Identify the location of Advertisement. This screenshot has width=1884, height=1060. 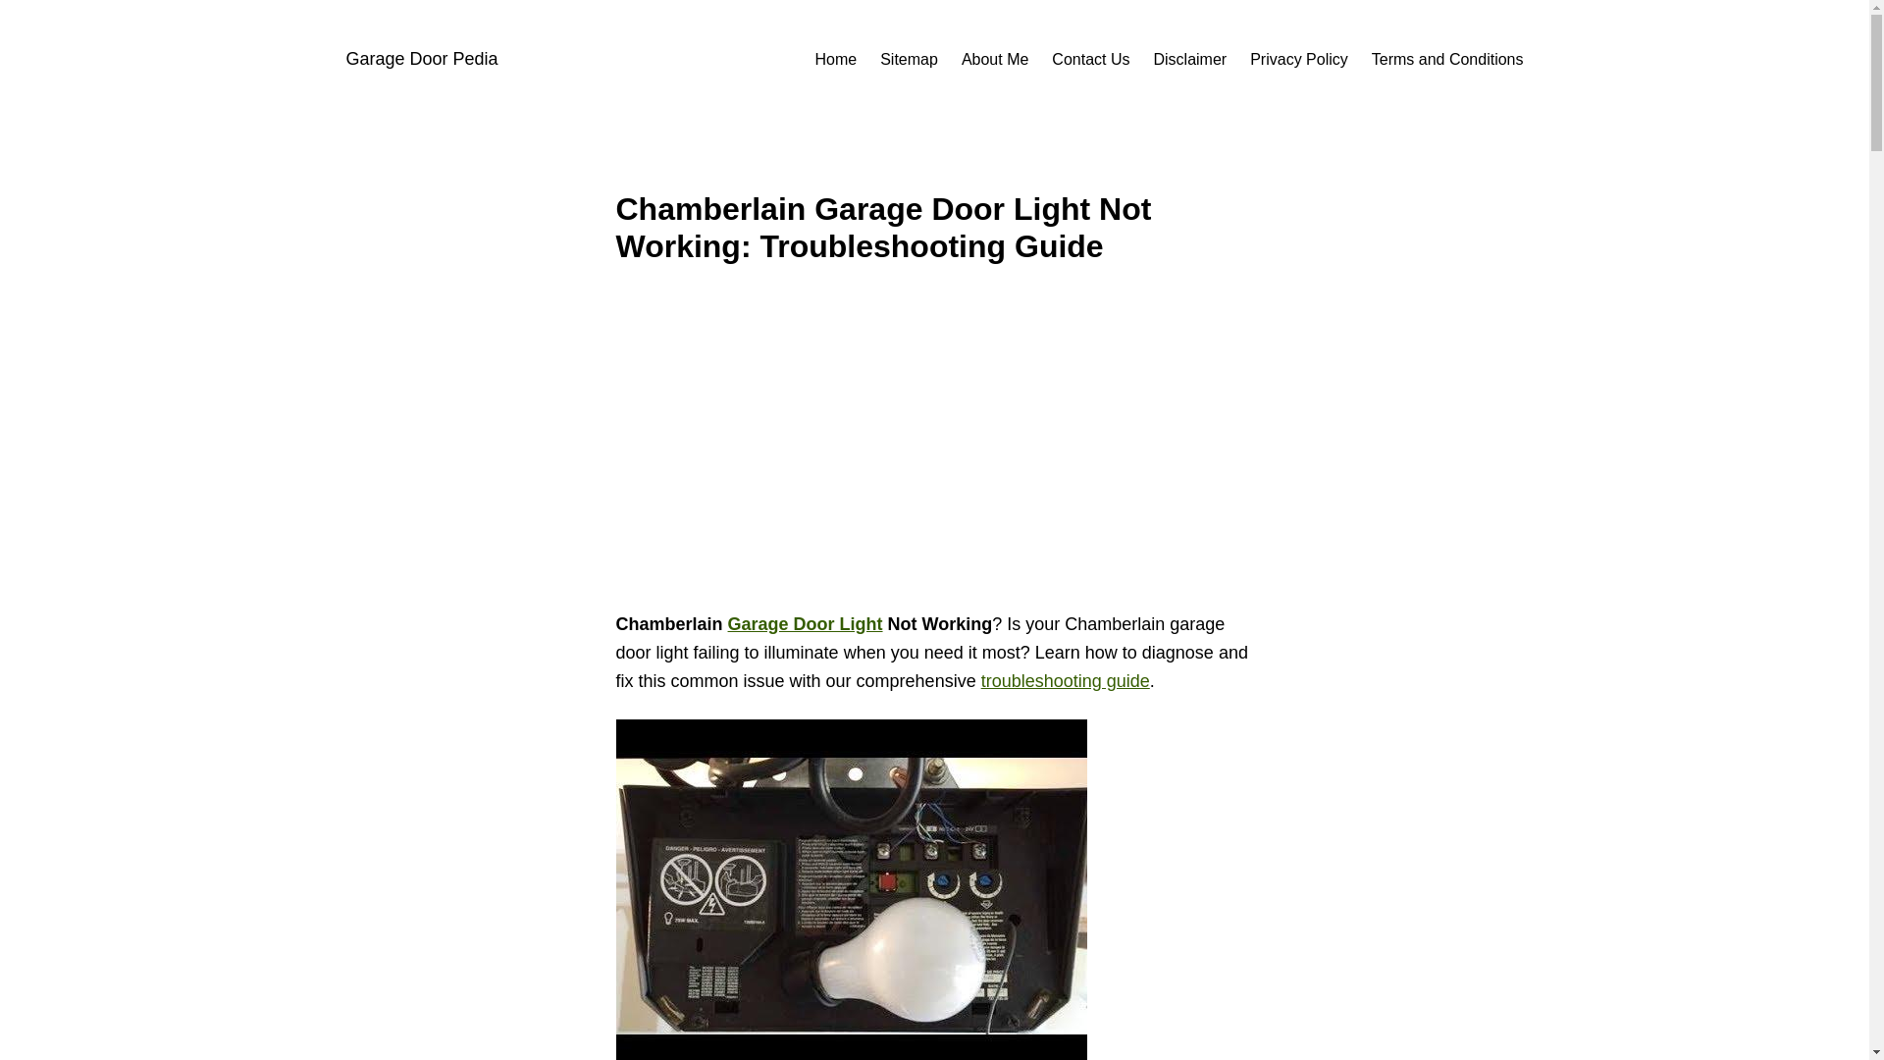
(934, 450).